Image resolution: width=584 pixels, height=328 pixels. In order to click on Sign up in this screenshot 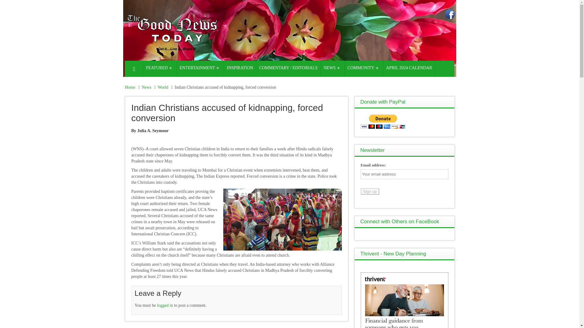, I will do `click(370, 191)`.